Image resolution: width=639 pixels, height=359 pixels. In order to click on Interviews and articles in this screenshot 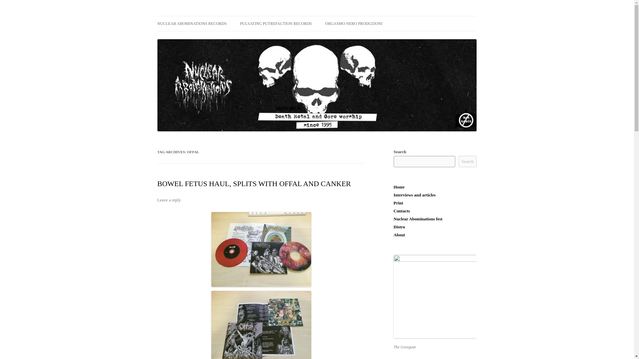, I will do `click(414, 195)`.